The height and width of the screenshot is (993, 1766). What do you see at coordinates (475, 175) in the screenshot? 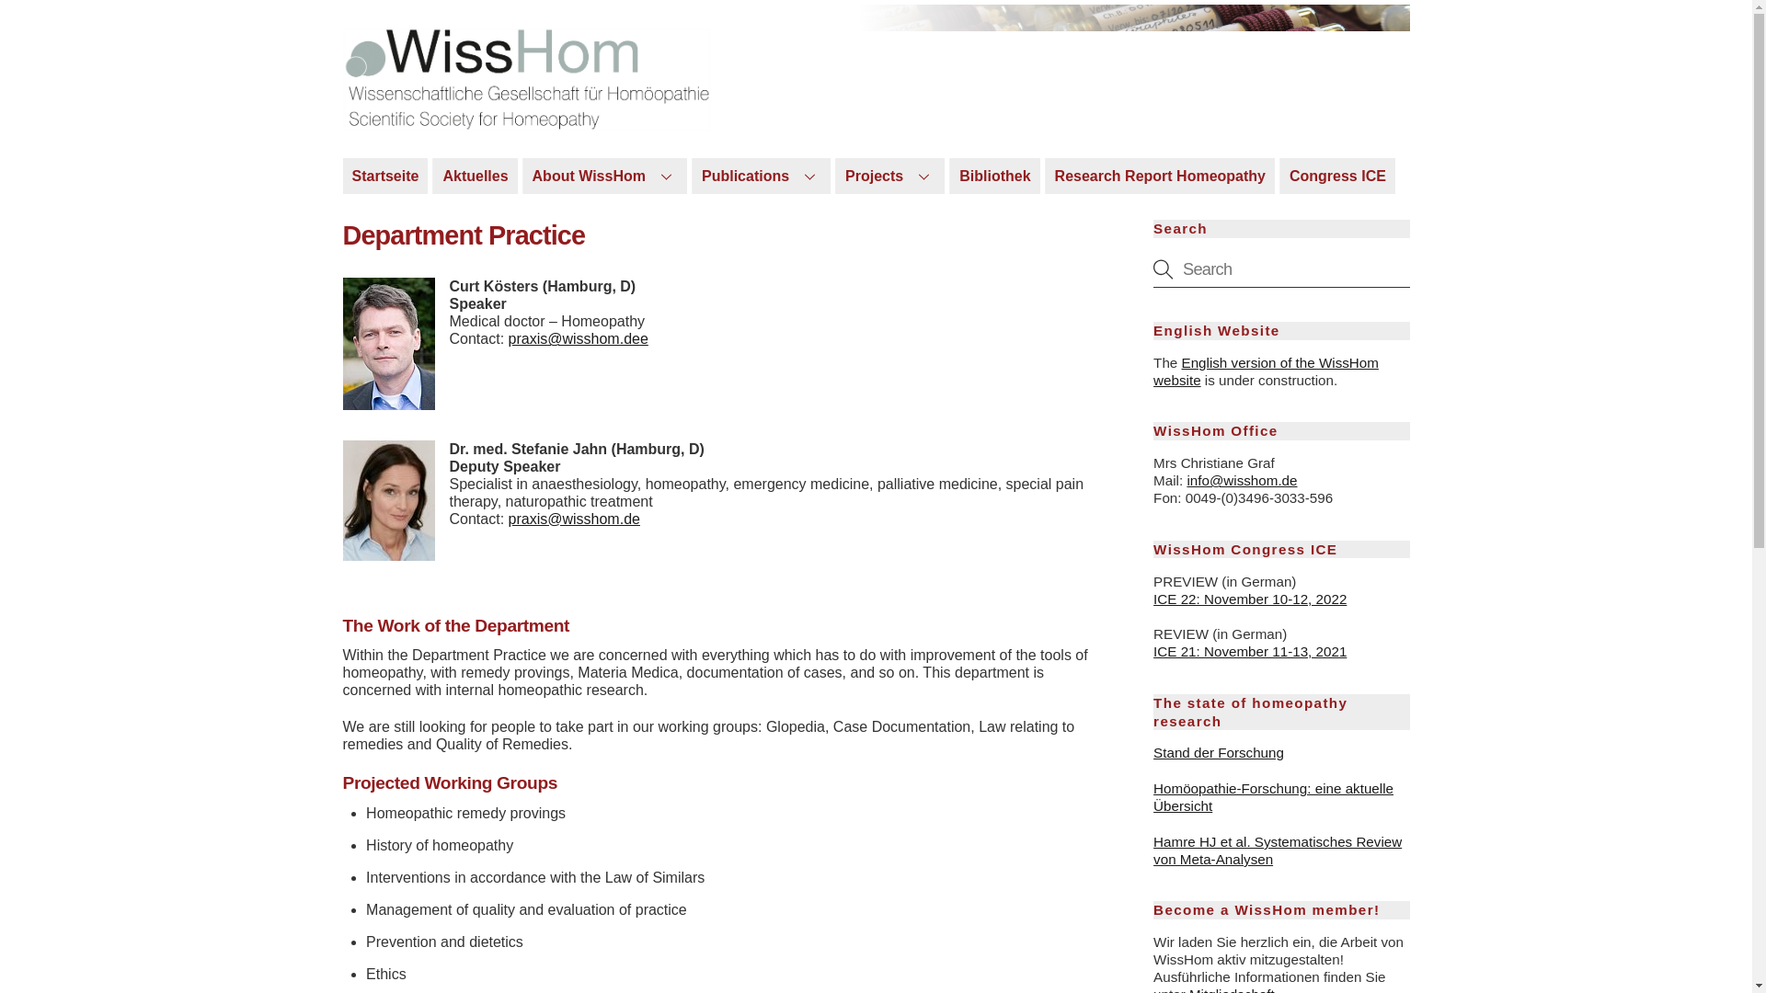
I see `Aktuelles` at bounding box center [475, 175].